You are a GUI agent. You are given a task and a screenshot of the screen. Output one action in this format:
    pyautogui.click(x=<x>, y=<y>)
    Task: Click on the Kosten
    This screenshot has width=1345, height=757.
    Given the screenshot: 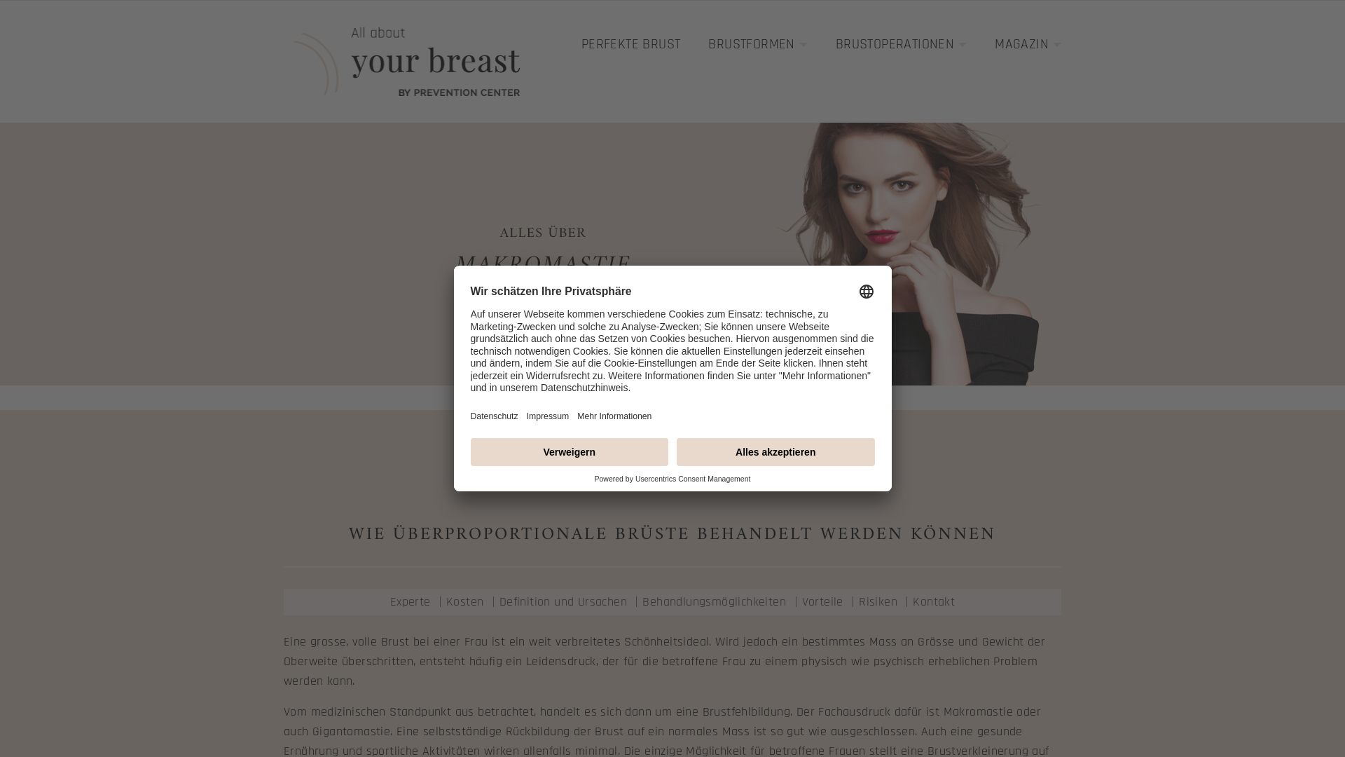 What is the action you would take?
    pyautogui.click(x=465, y=601)
    